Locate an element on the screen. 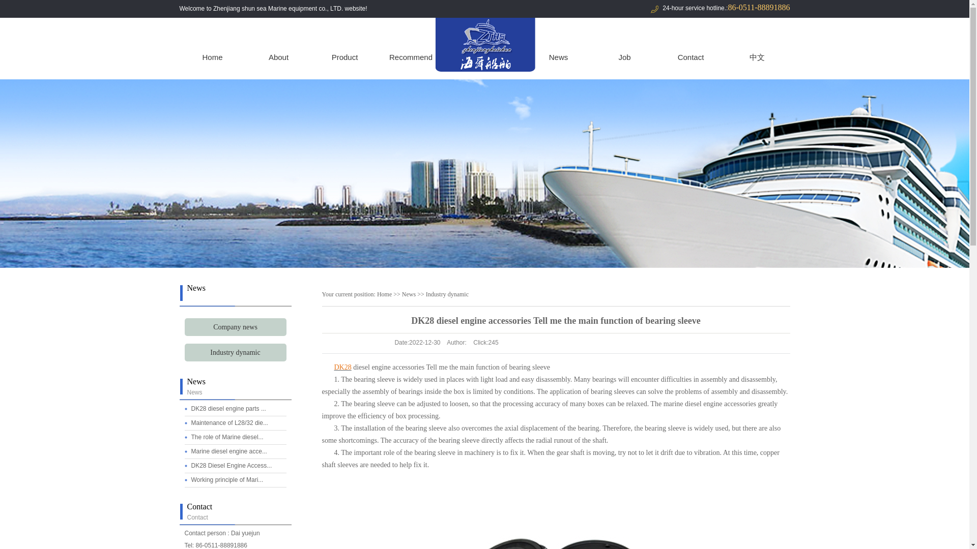 The height and width of the screenshot is (549, 977). Home is located at coordinates (212, 57).